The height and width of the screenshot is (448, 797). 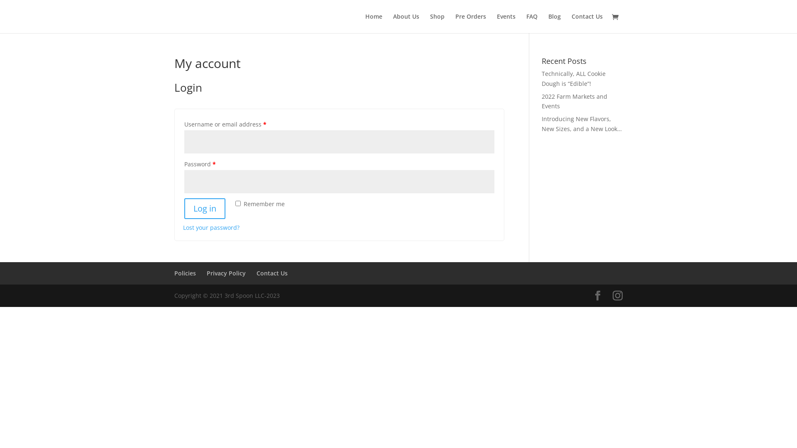 I want to click on Policies, so click(x=185, y=273).